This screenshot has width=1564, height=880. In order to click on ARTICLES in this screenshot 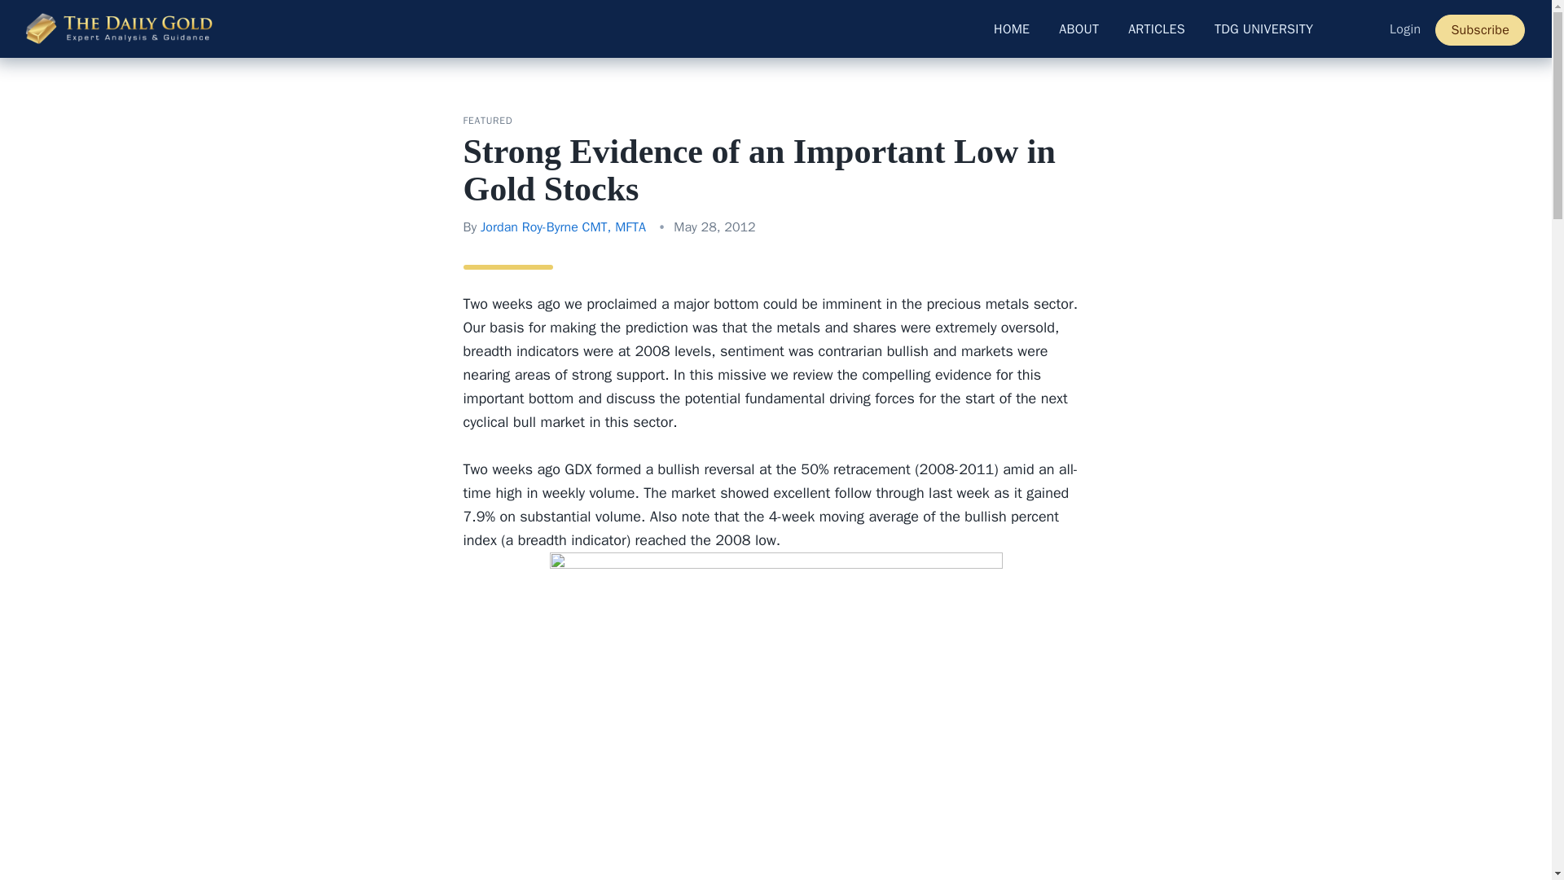, I will do `click(1157, 29)`.